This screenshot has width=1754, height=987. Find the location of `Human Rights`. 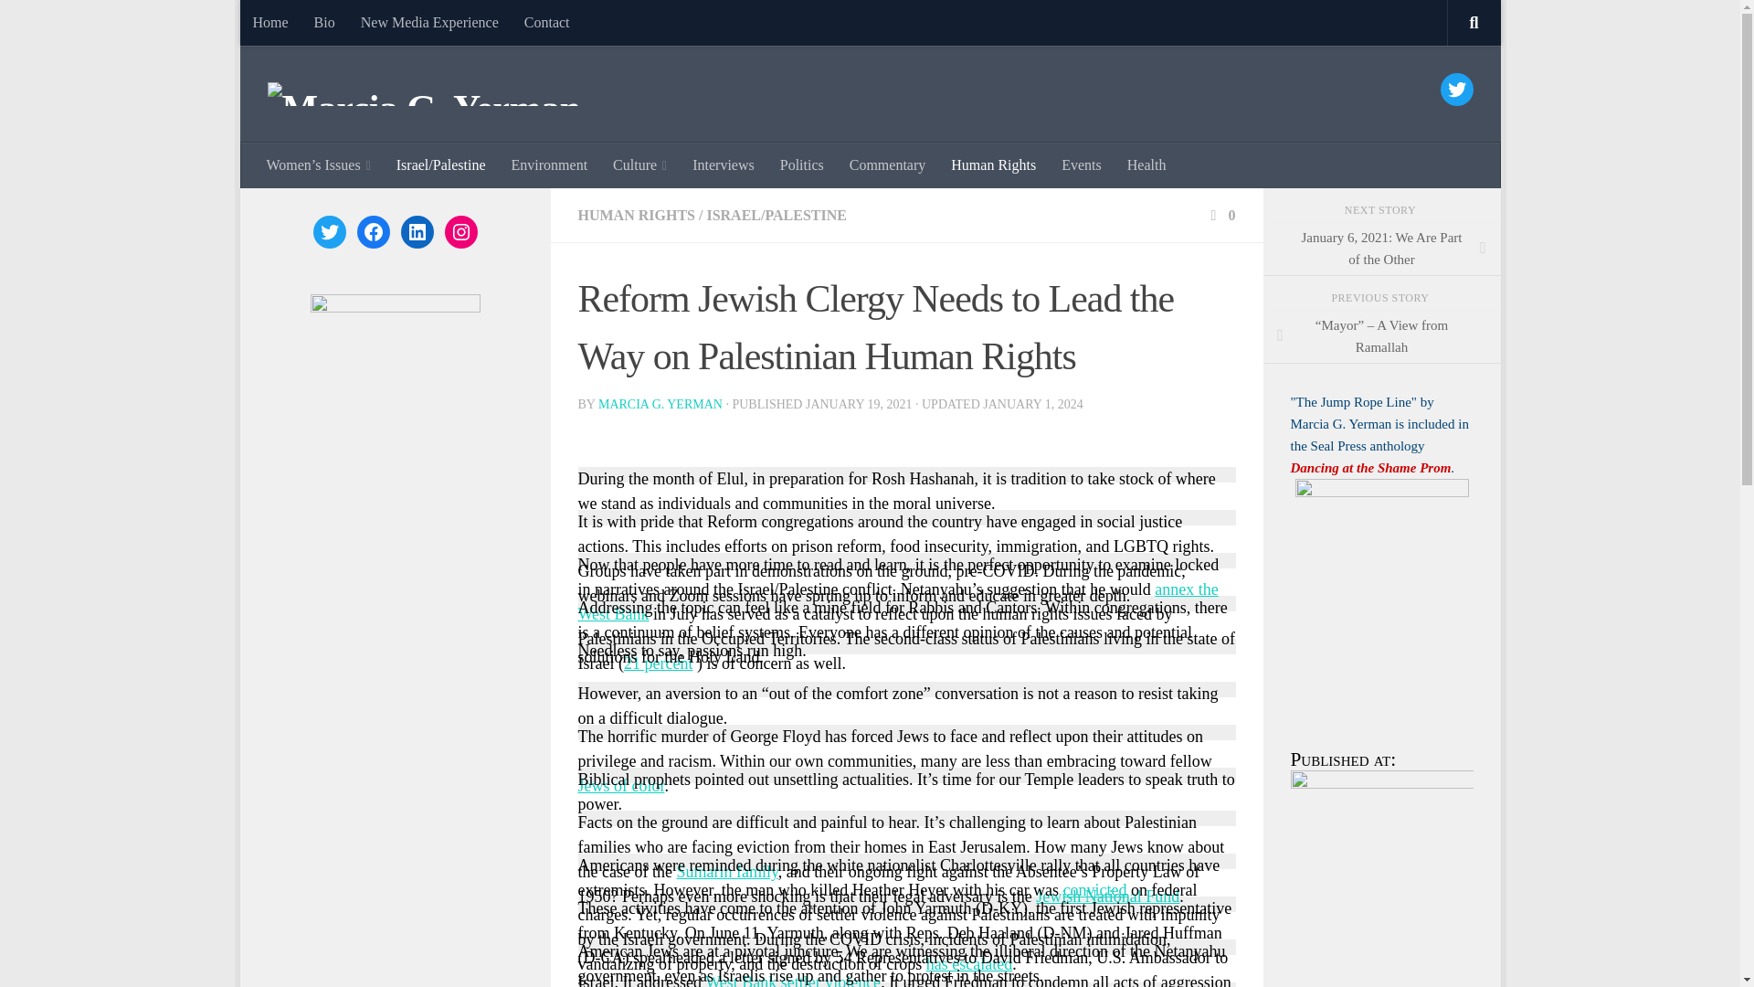

Human Rights is located at coordinates (994, 164).